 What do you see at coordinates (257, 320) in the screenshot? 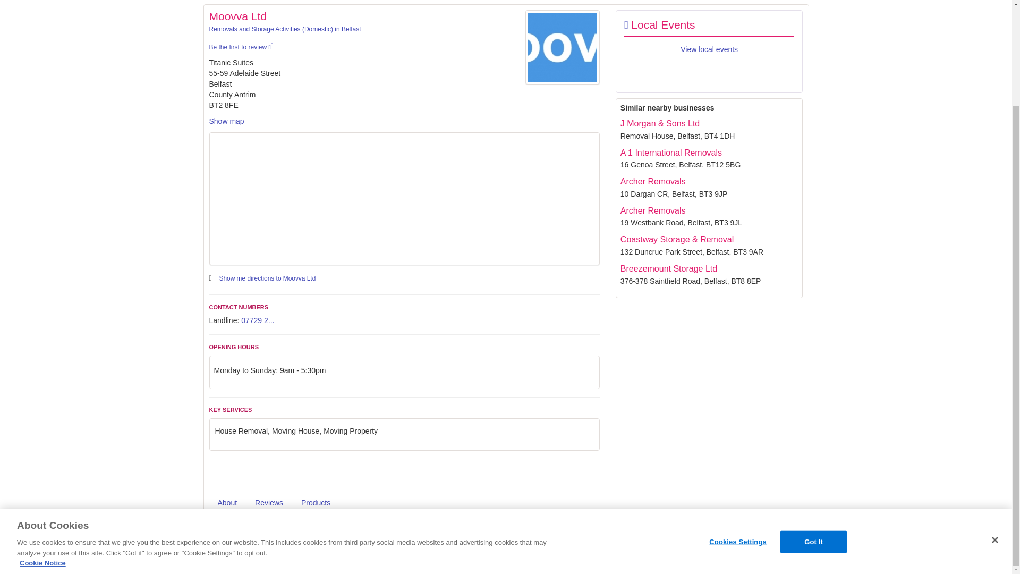
I see `Reveal phone number` at bounding box center [257, 320].